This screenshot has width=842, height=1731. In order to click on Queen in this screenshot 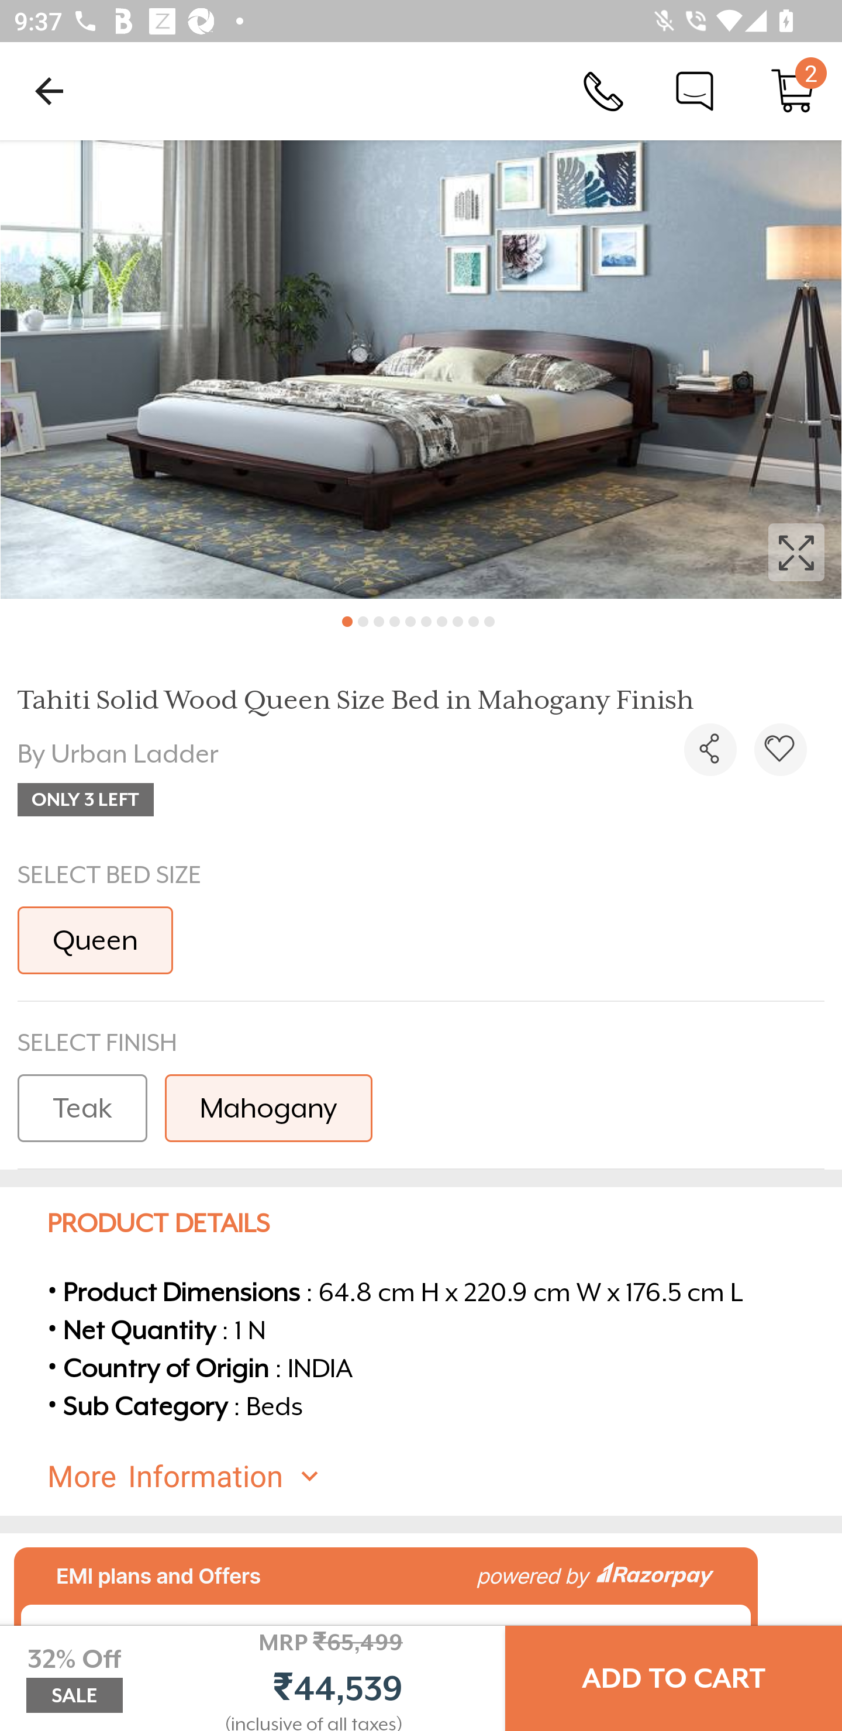, I will do `click(95, 940)`.